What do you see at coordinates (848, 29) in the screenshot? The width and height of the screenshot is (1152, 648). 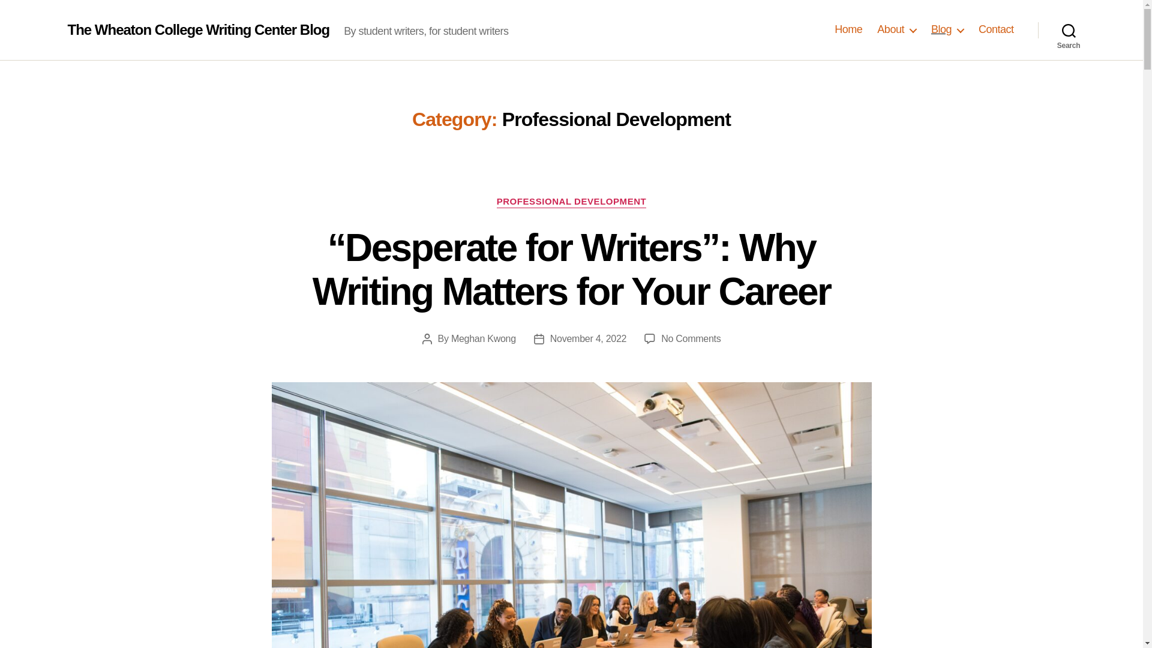 I see `Home` at bounding box center [848, 29].